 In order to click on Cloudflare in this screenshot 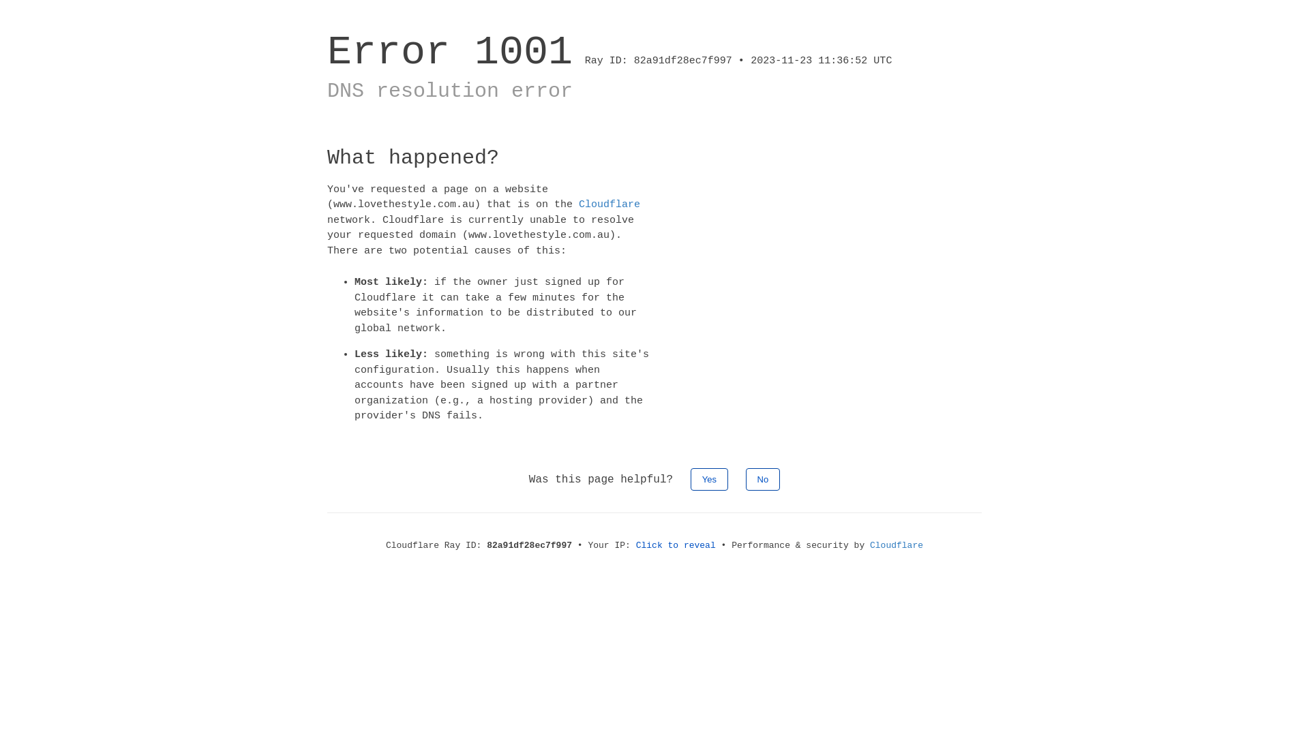, I will do `click(610, 204)`.